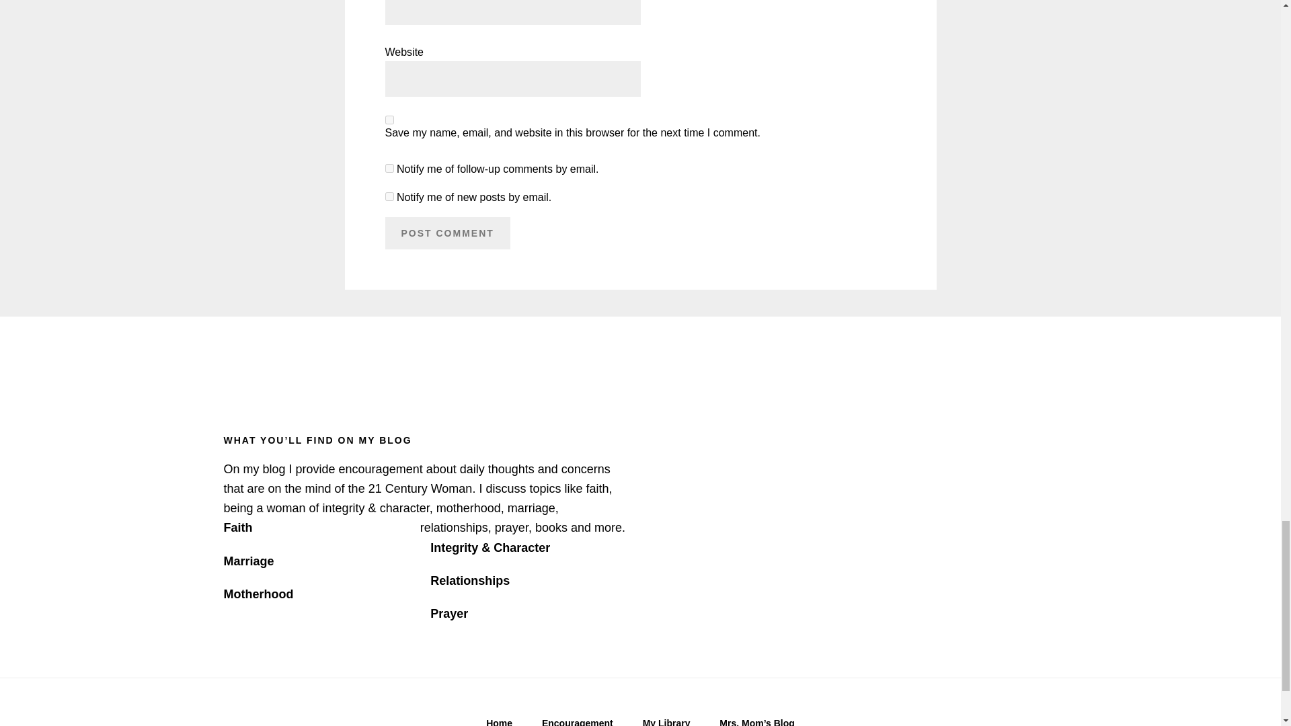  I want to click on Marriage, so click(249, 561).